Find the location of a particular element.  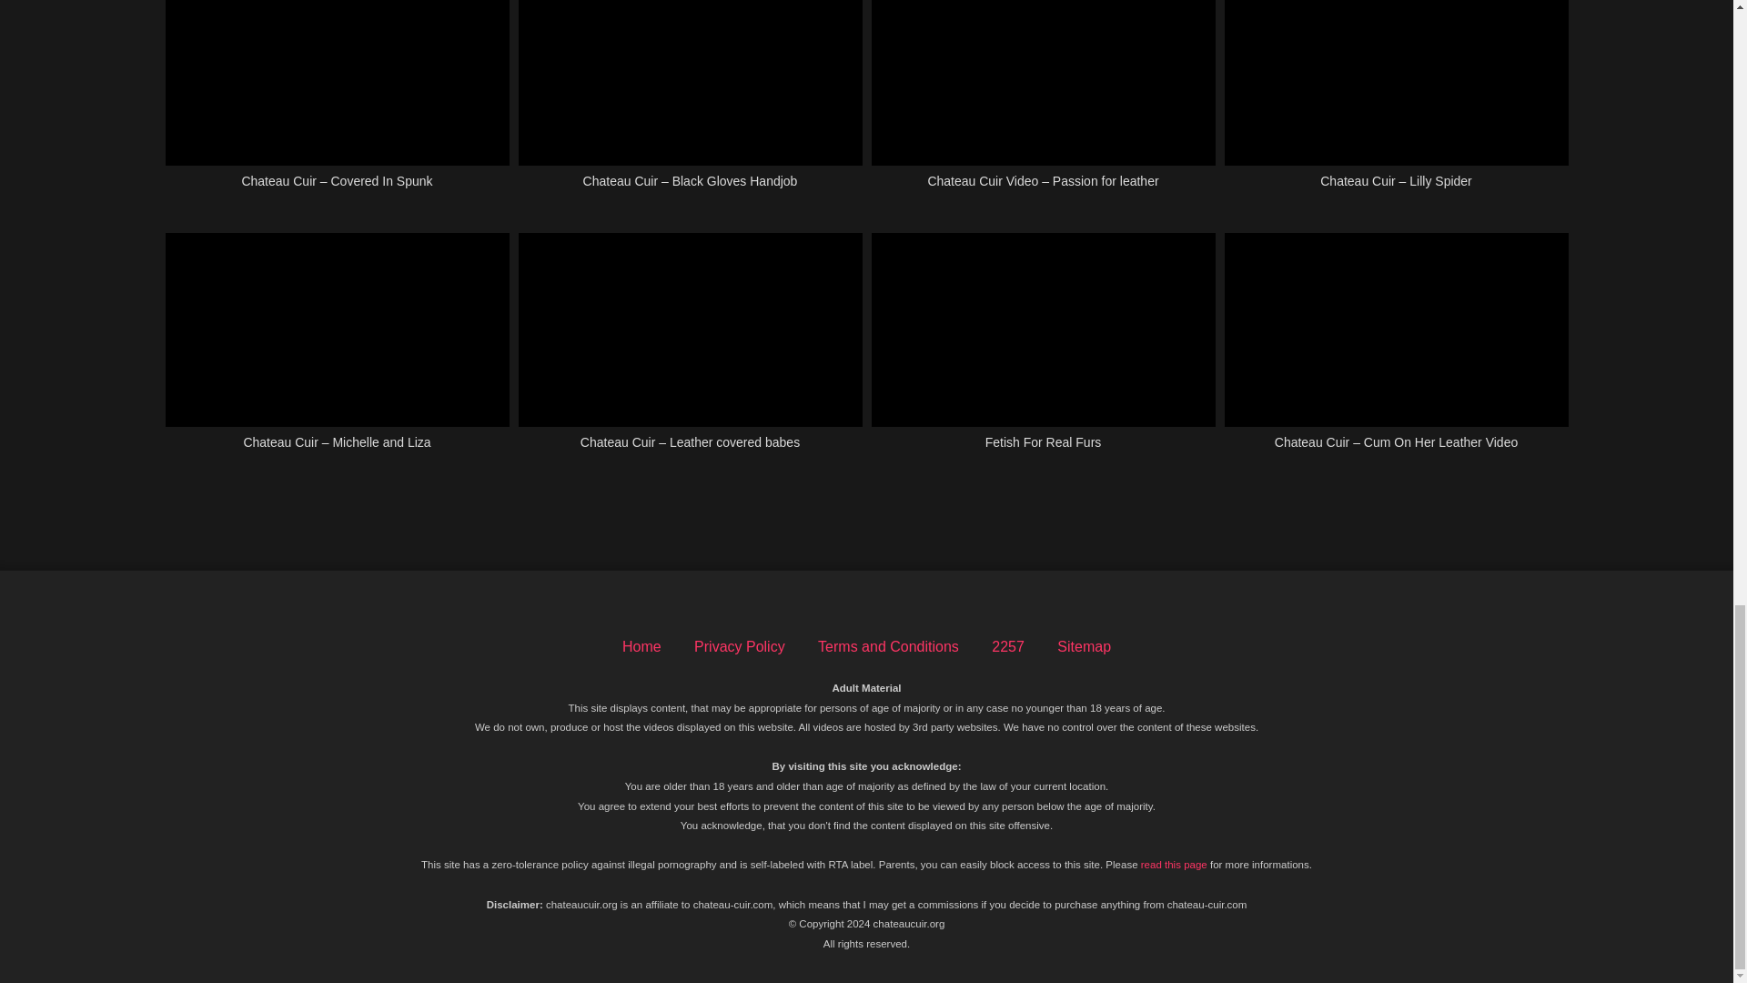

2257 is located at coordinates (1008, 646).